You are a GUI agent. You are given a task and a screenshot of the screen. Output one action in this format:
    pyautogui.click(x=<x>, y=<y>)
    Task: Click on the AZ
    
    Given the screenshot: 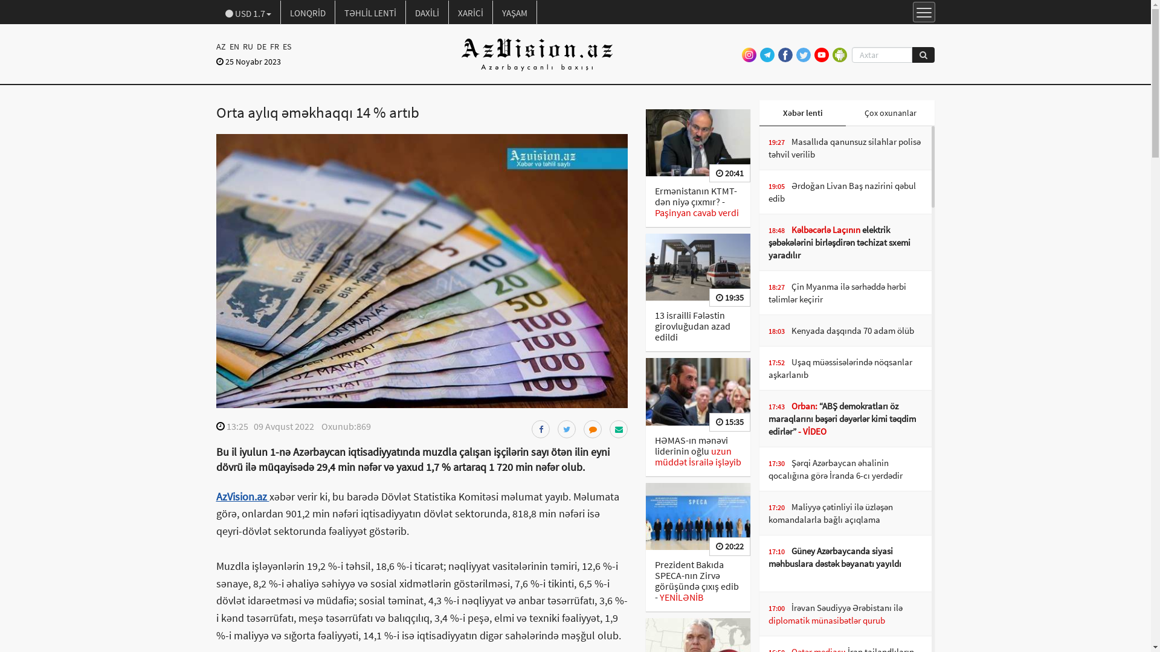 What is the action you would take?
    pyautogui.click(x=222, y=46)
    